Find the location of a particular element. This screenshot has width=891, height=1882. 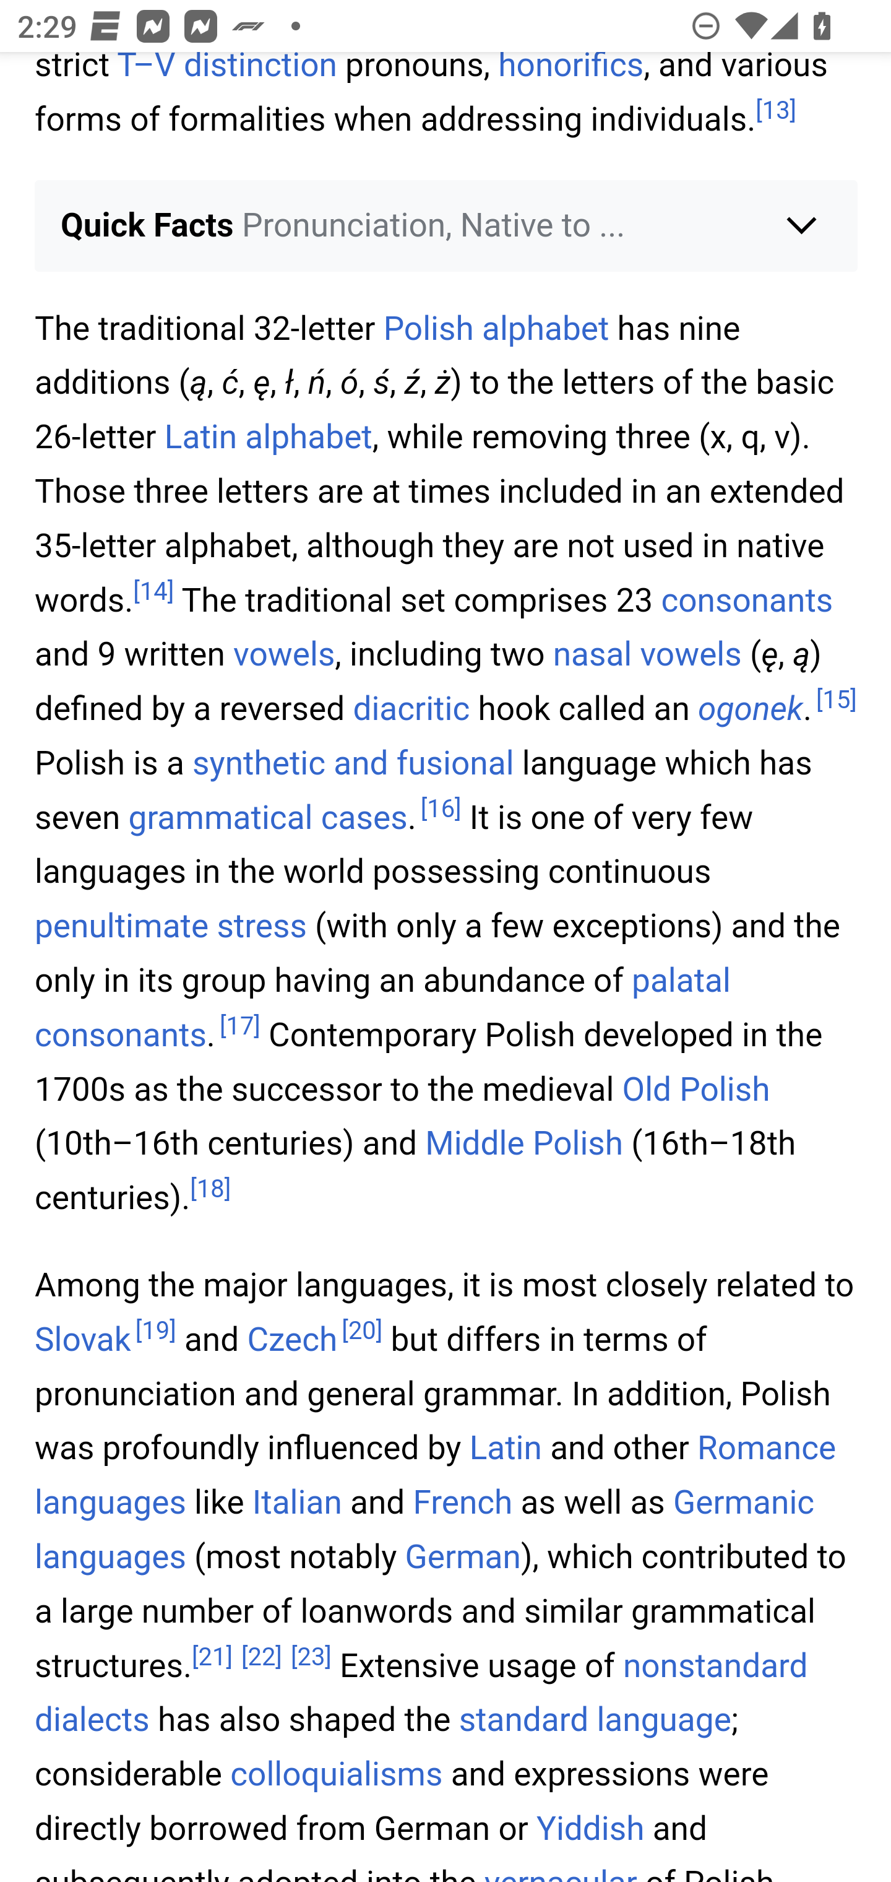

Latin alphabet is located at coordinates (268, 438).